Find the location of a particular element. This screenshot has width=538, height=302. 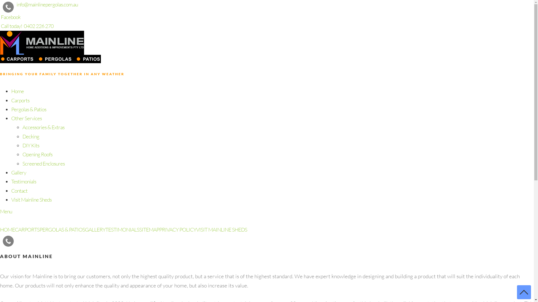

TESTIMONIALS is located at coordinates (122, 230).